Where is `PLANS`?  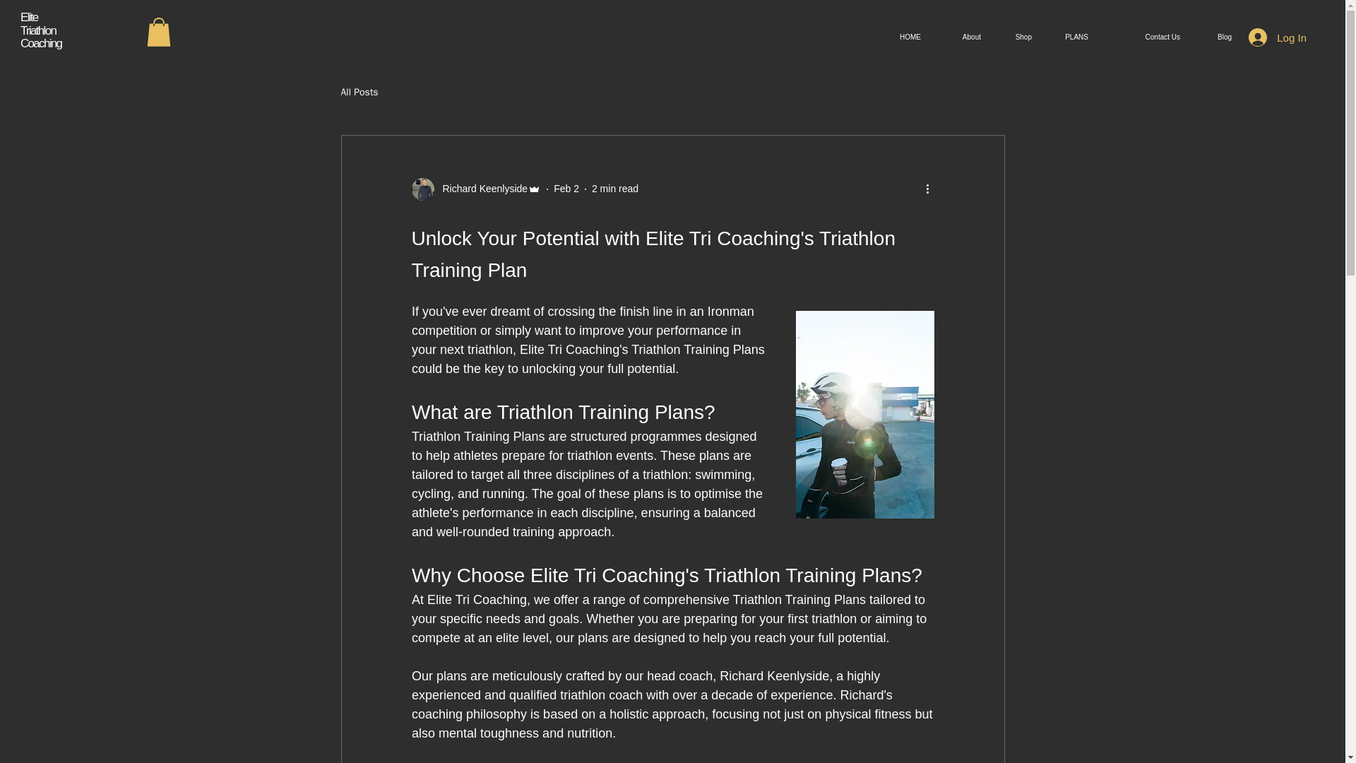
PLANS is located at coordinates (1071, 37).